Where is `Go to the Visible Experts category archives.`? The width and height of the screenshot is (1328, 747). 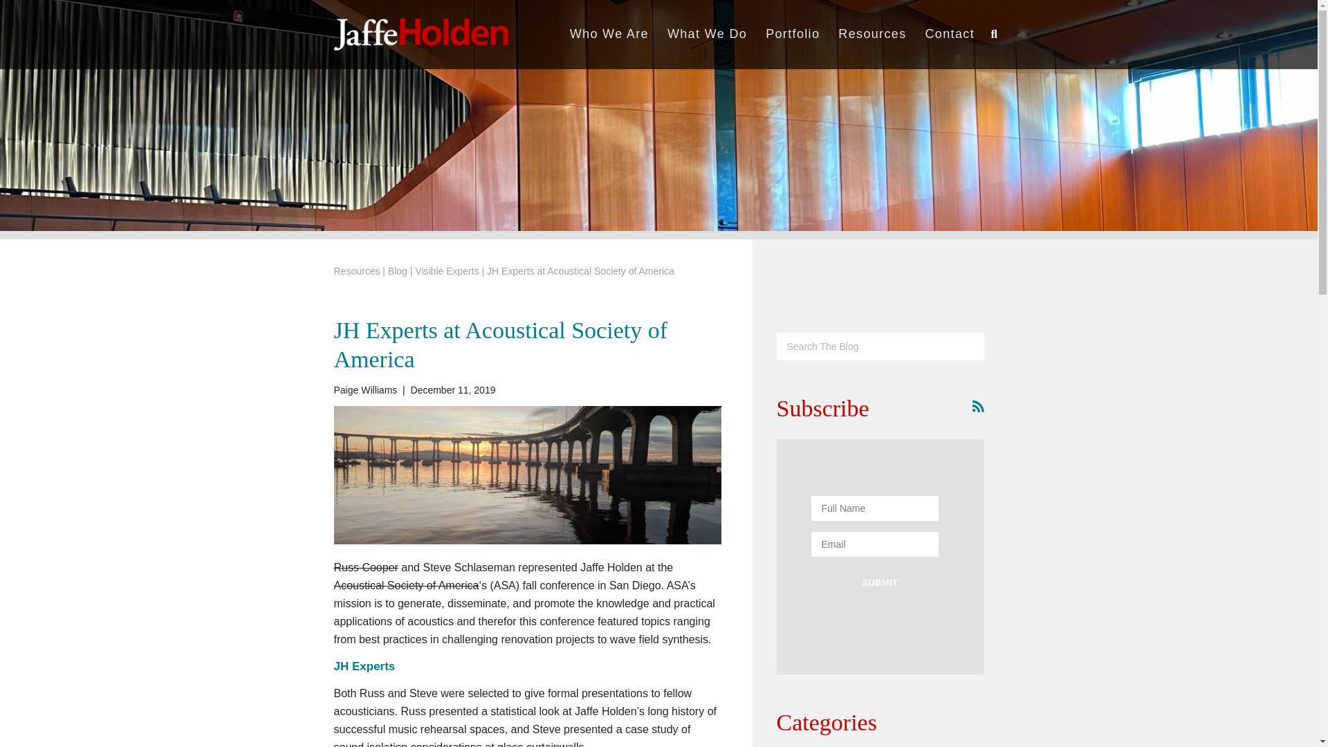 Go to the Visible Experts category archives. is located at coordinates (446, 271).